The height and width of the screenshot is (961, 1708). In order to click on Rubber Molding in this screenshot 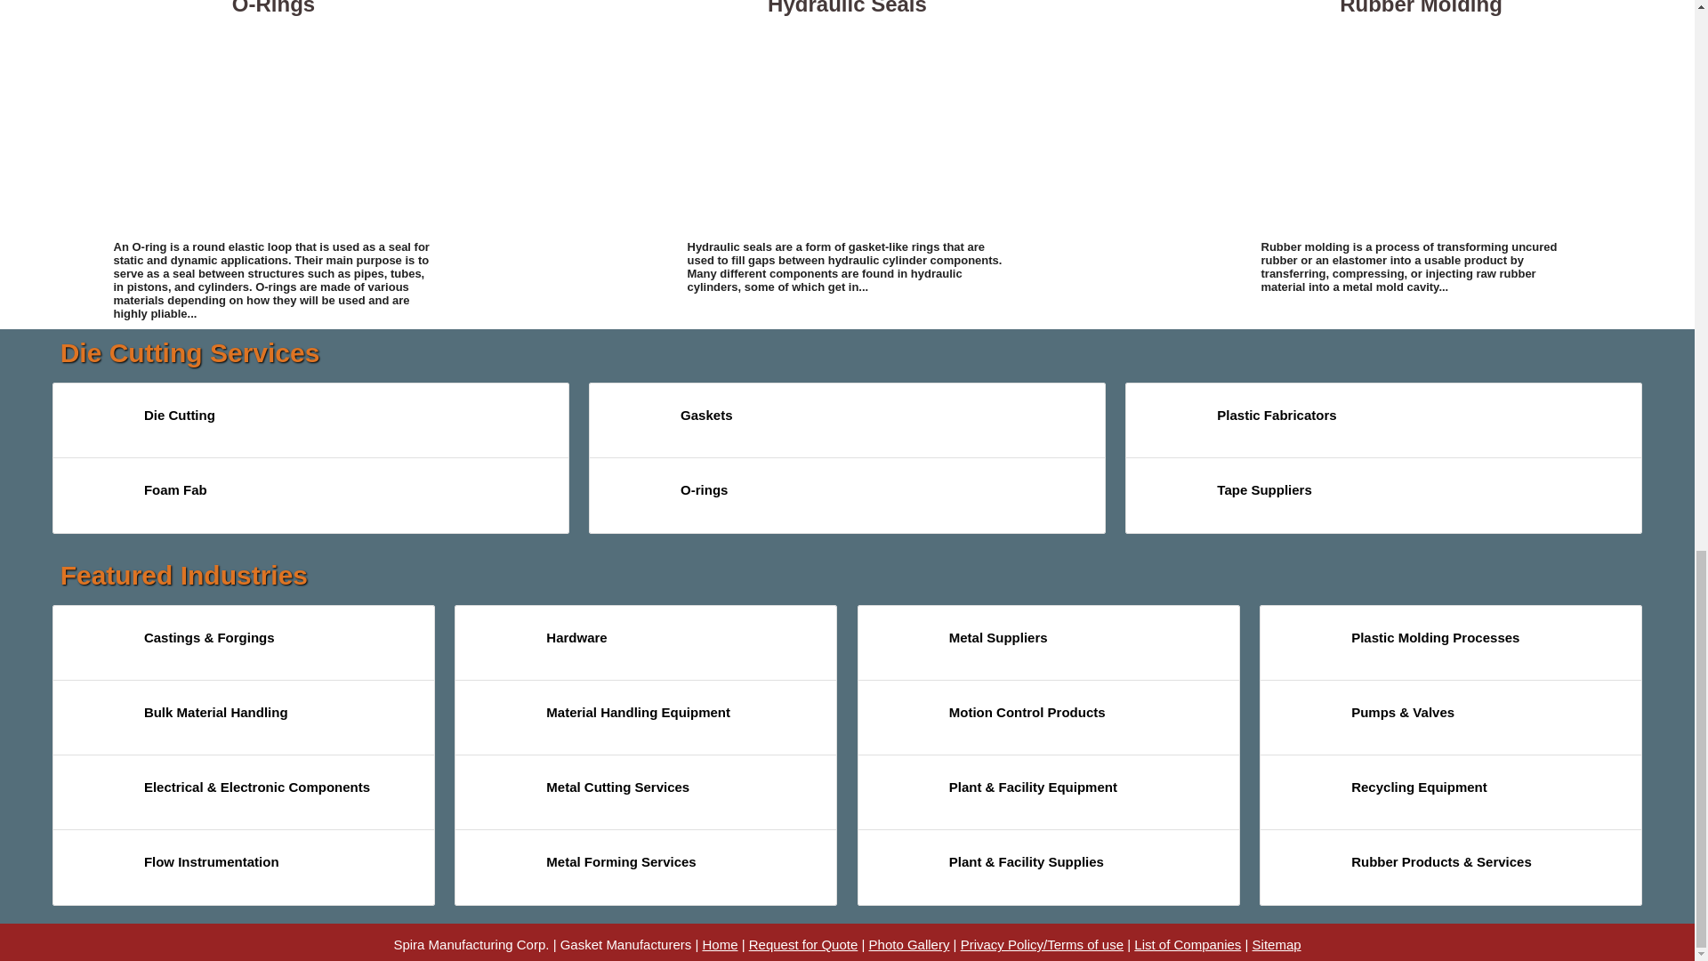, I will do `click(1422, 126)`.